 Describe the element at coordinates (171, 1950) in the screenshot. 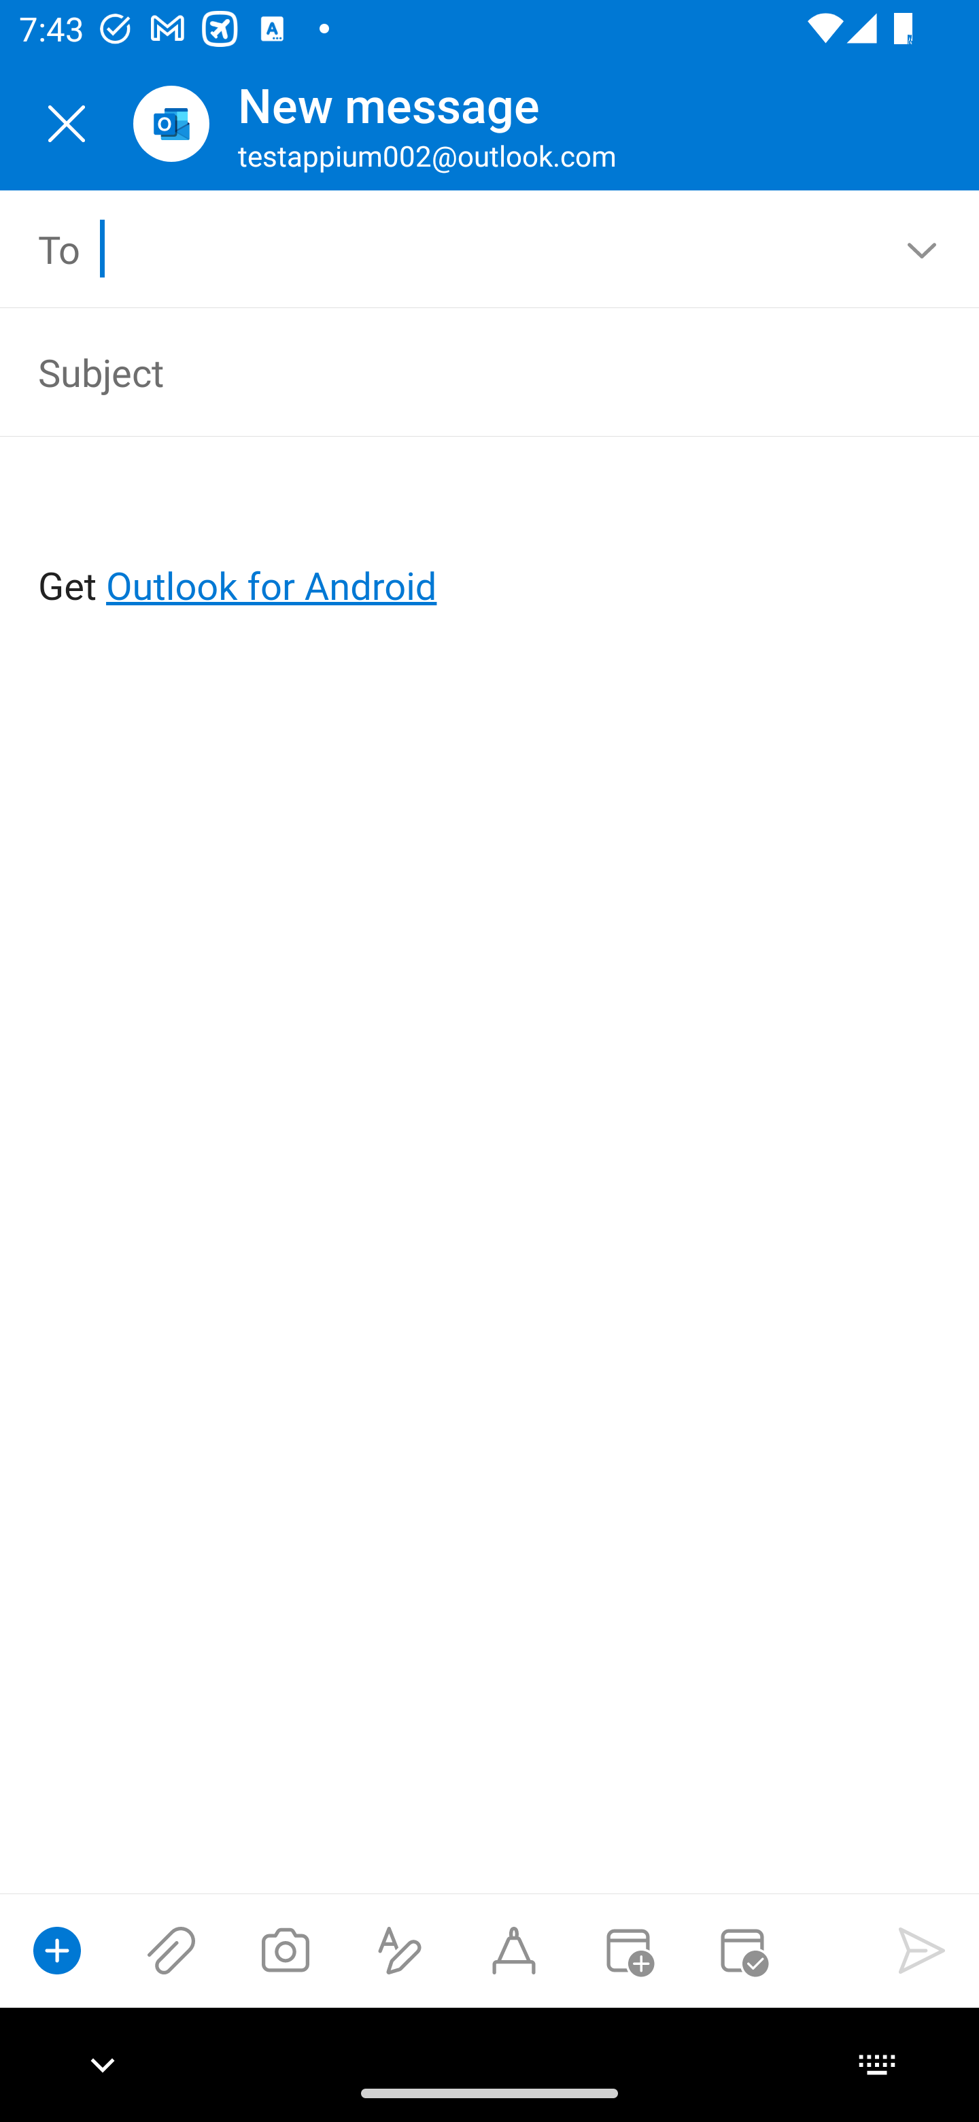

I see `Attach files` at that location.